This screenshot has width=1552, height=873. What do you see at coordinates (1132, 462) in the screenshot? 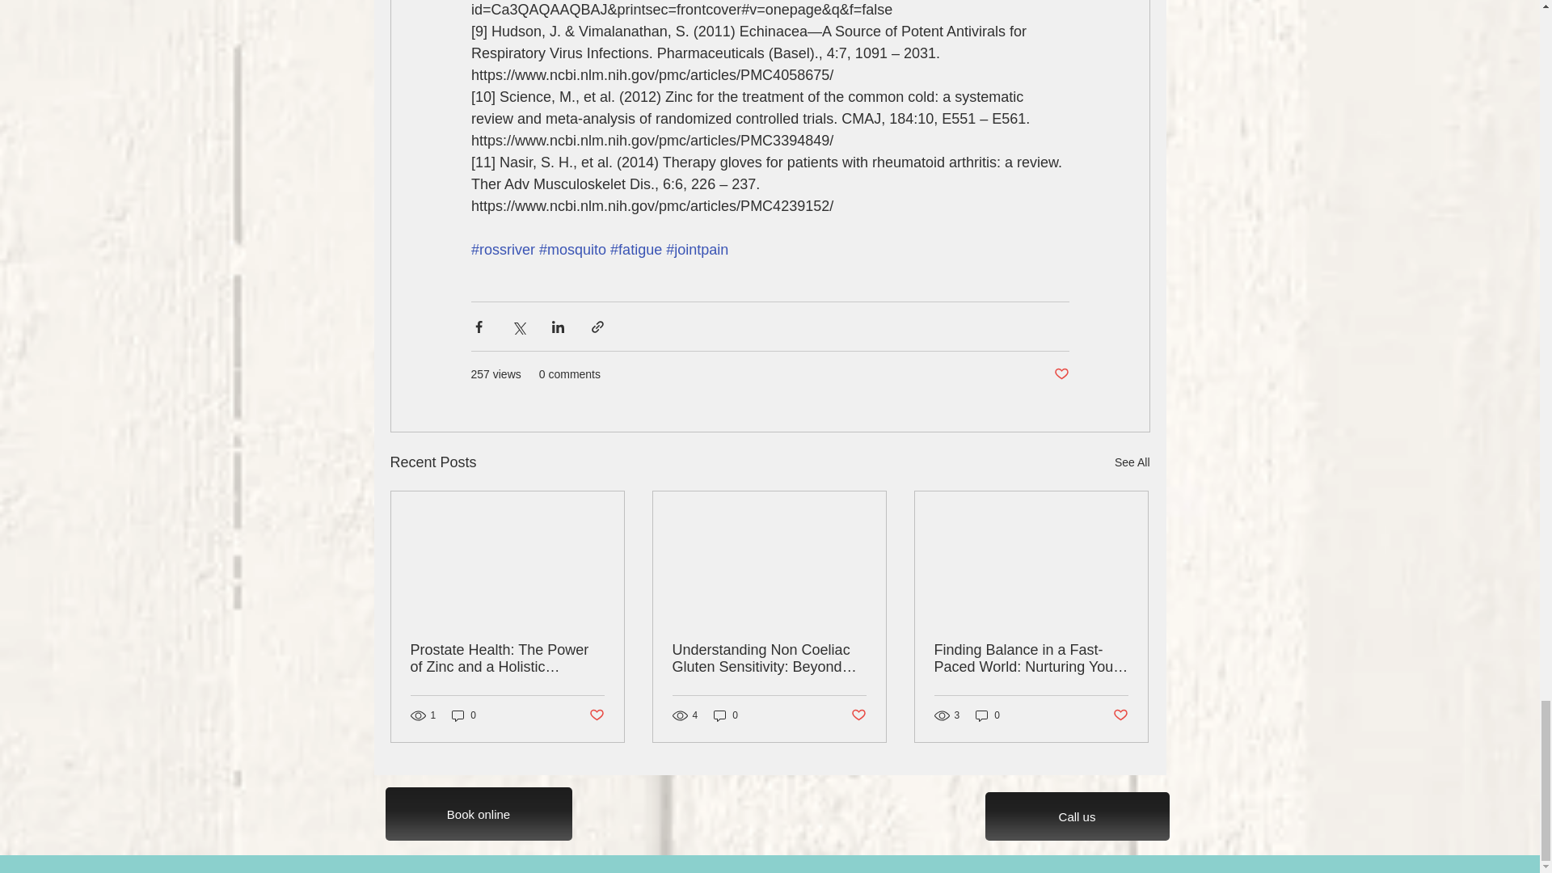
I see `See All` at bounding box center [1132, 462].